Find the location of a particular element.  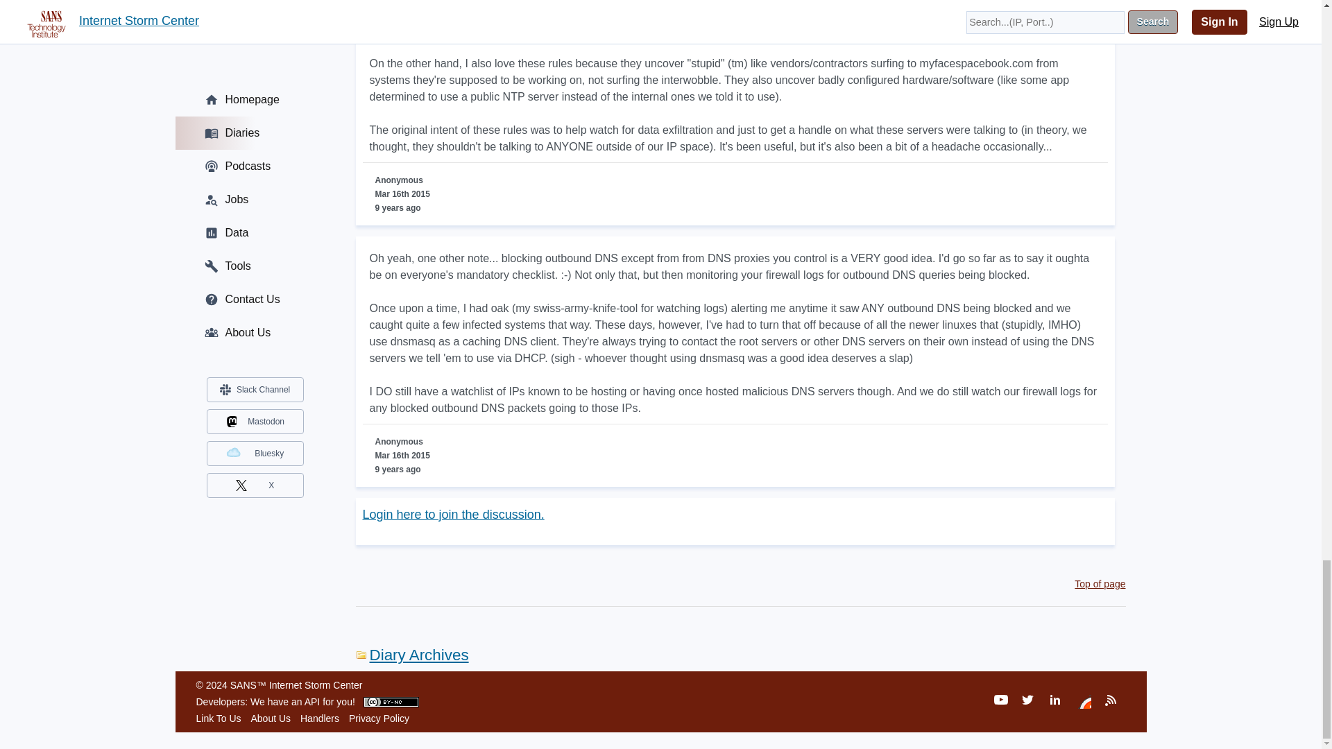

Diary Archives is located at coordinates (412, 655).